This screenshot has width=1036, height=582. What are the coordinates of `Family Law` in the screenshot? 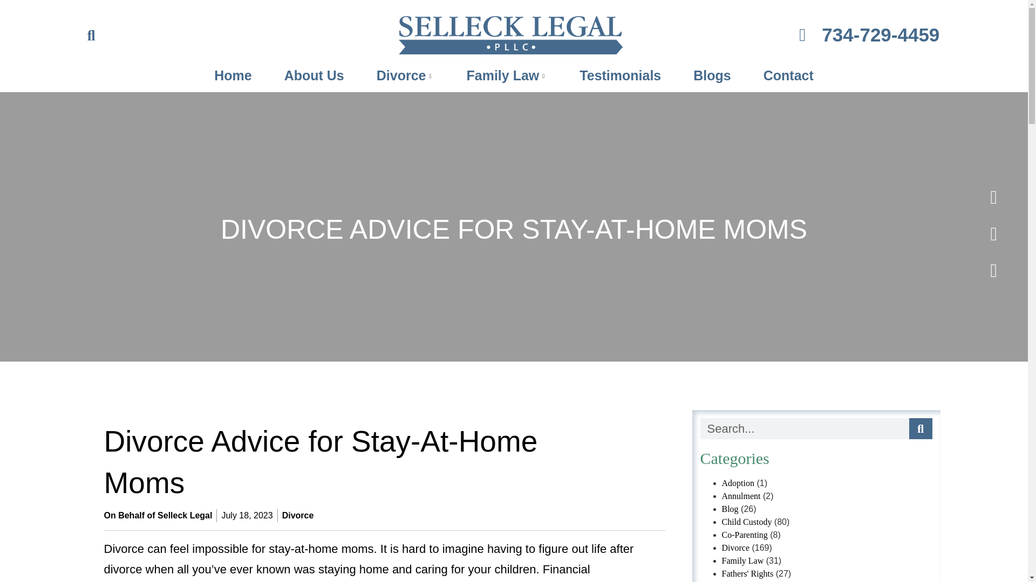 It's located at (507, 75).